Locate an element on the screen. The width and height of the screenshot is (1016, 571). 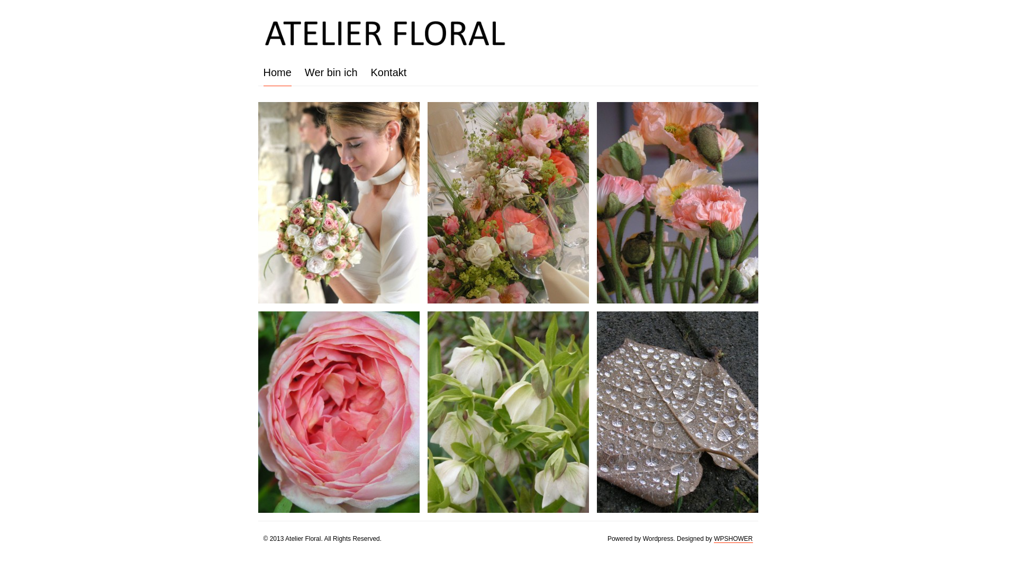
Raumgestaltung is located at coordinates (677, 203).